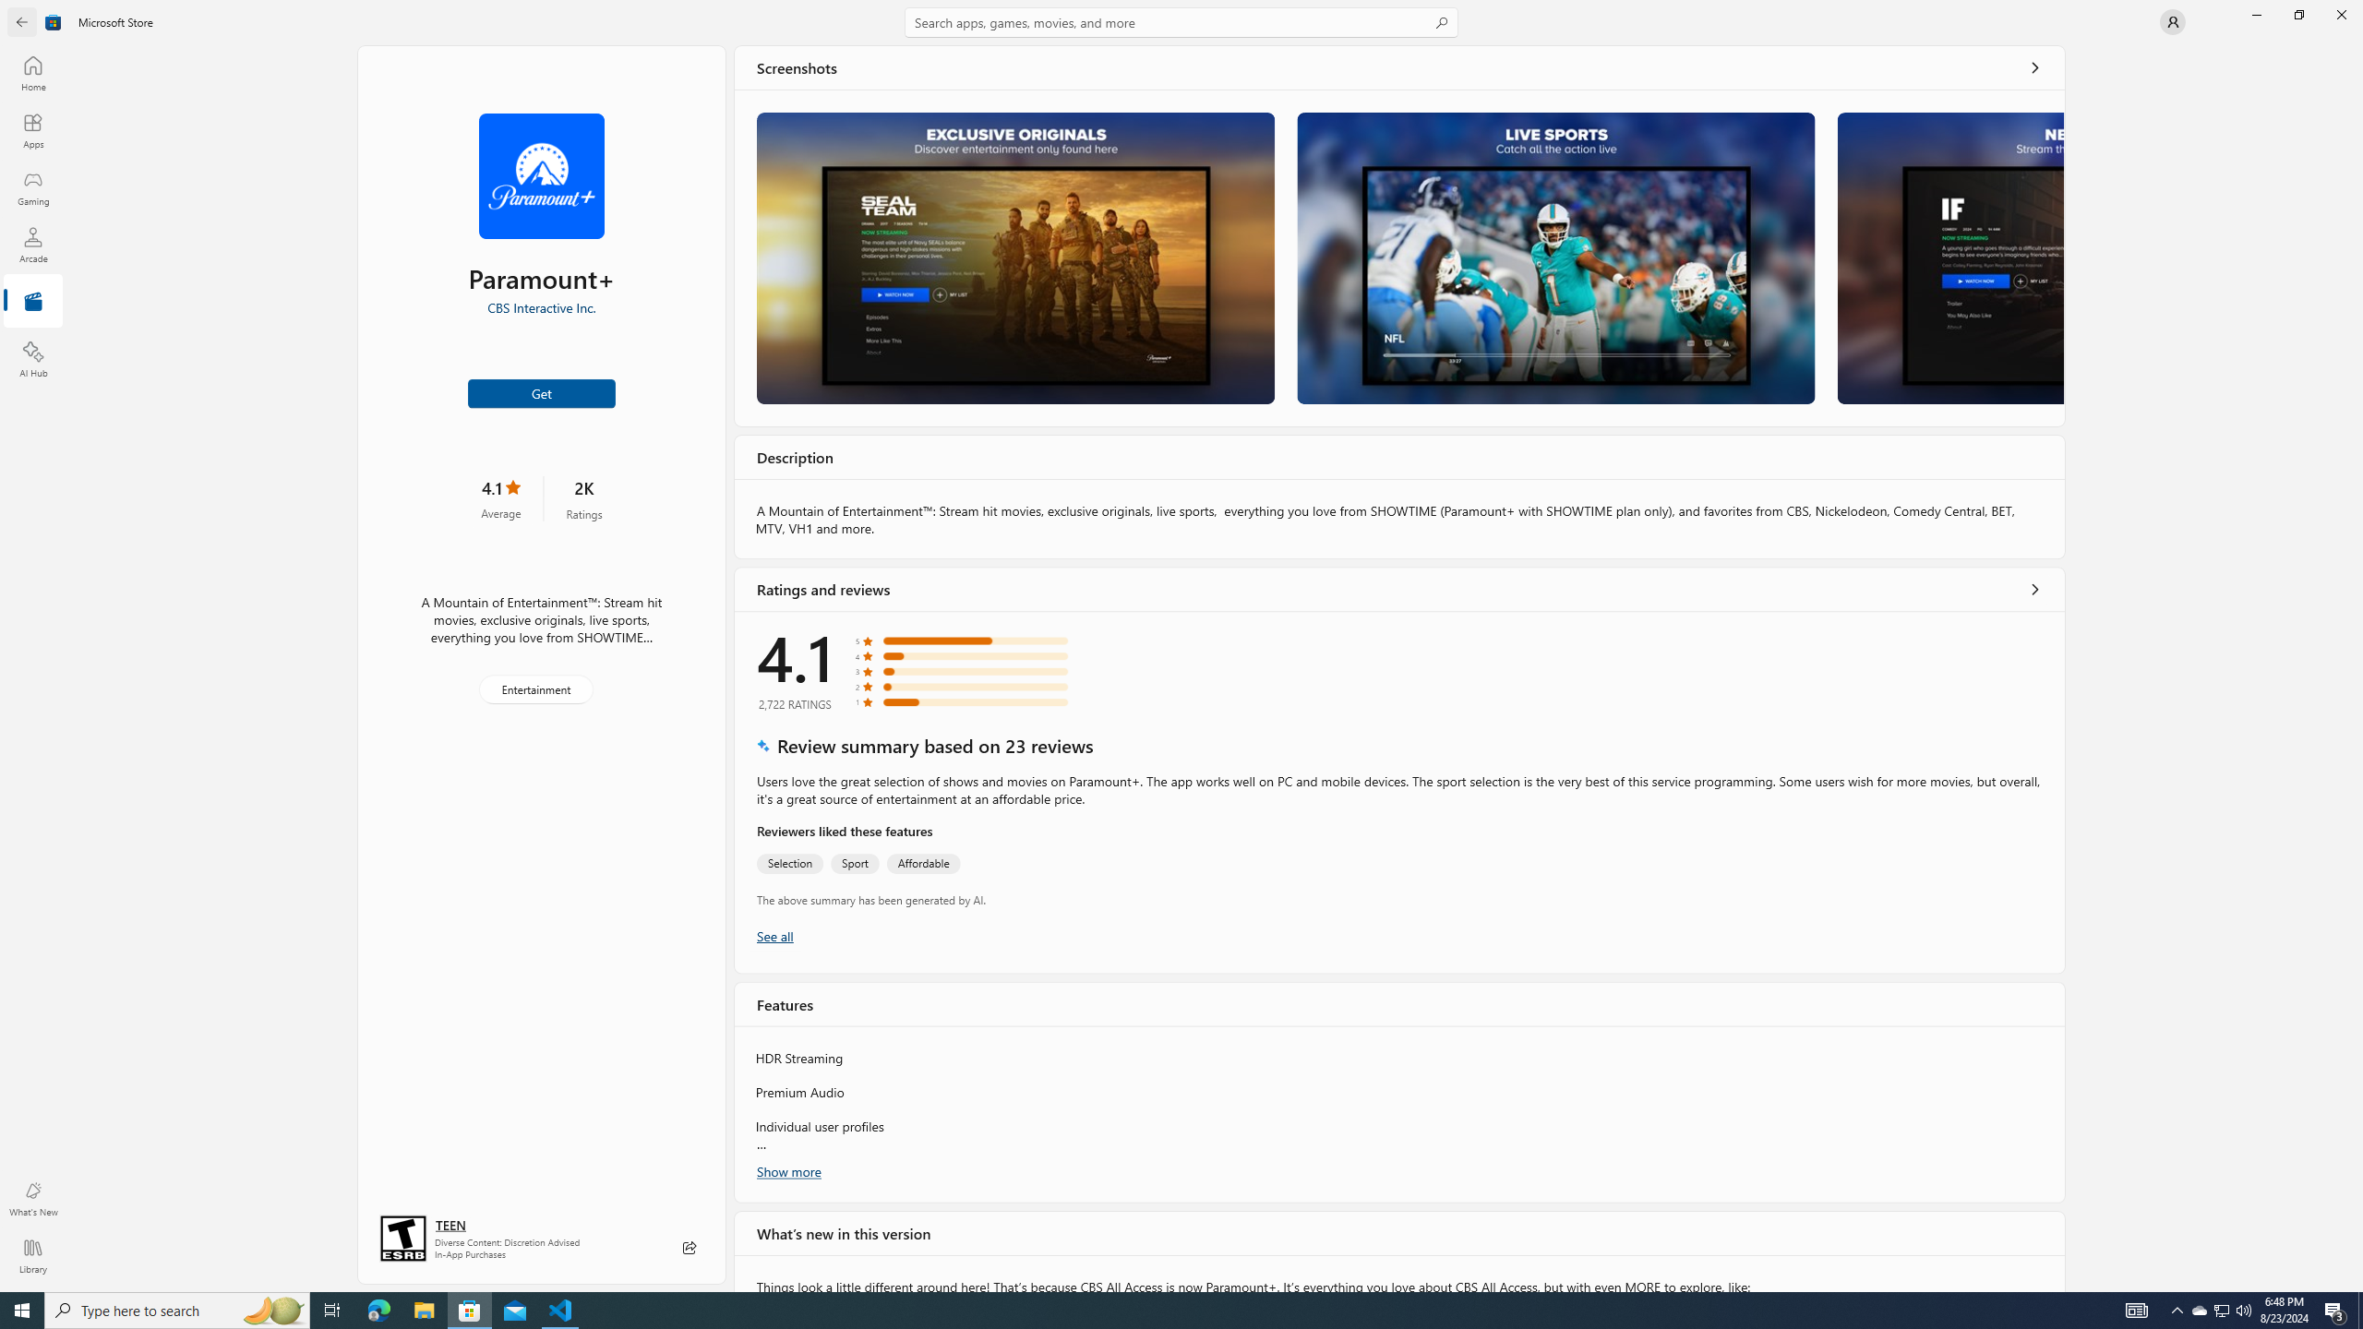 Image resolution: width=2363 pixels, height=1329 pixels. I want to click on AutomationID: NavigationControl, so click(1181, 646).